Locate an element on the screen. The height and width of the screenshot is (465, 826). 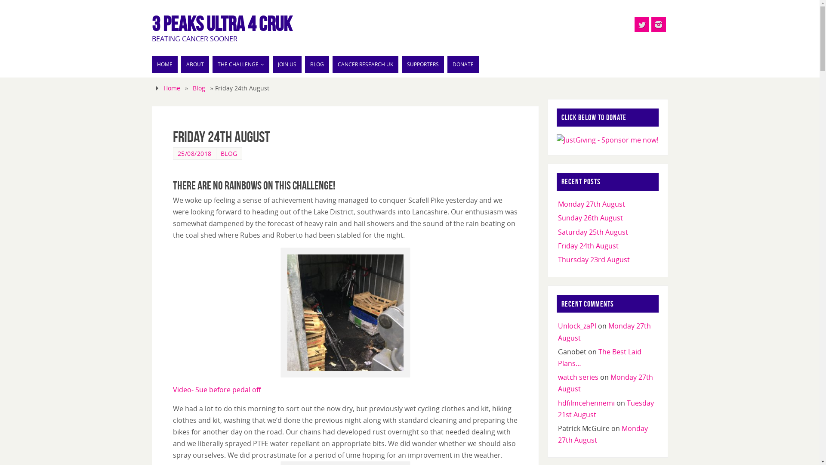
Unlock_zaPl is located at coordinates (577, 326).